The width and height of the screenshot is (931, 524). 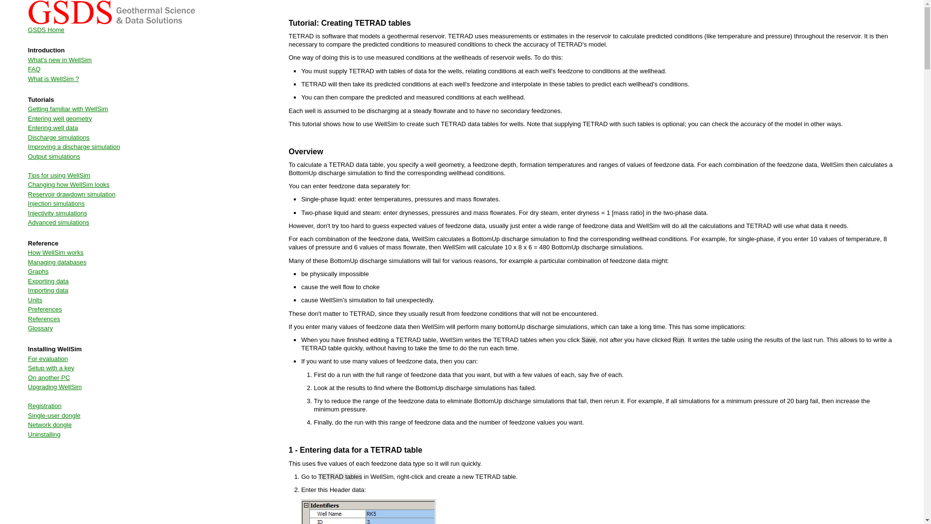 I want to click on Importing data, so click(x=48, y=290).